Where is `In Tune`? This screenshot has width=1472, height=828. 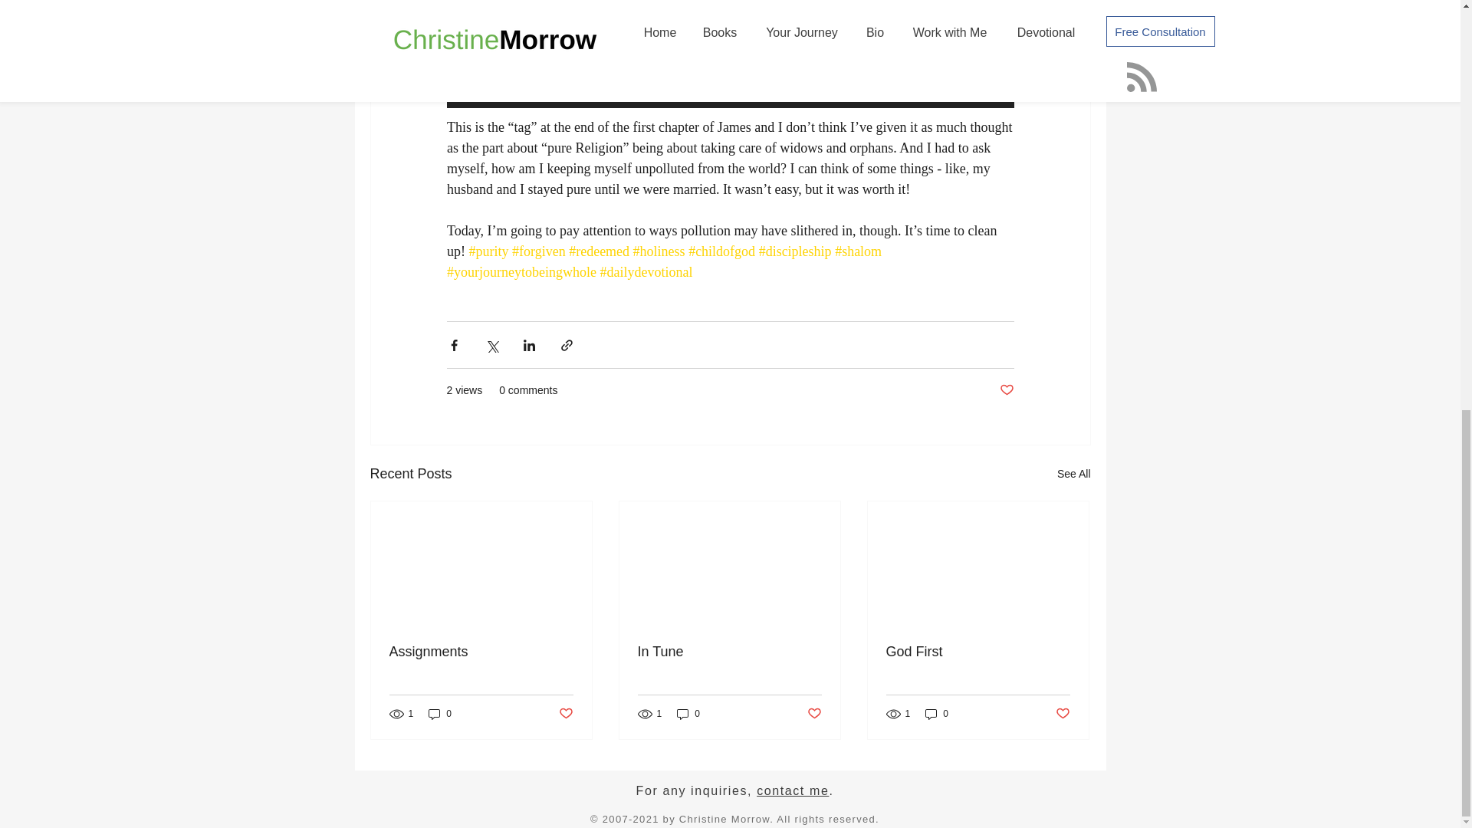
In Tune is located at coordinates (729, 652).